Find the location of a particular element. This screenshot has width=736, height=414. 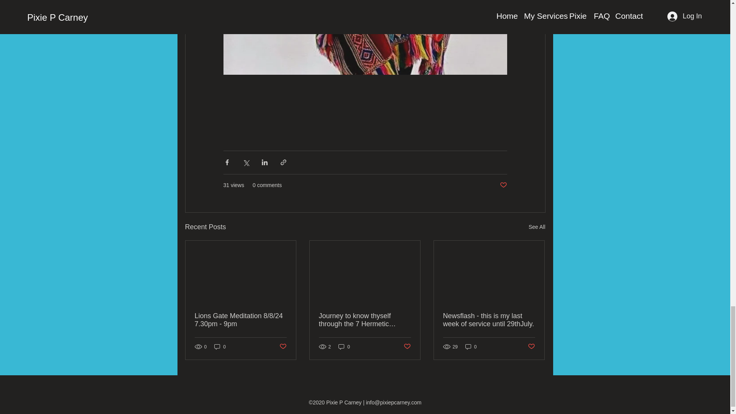

0 is located at coordinates (471, 347).